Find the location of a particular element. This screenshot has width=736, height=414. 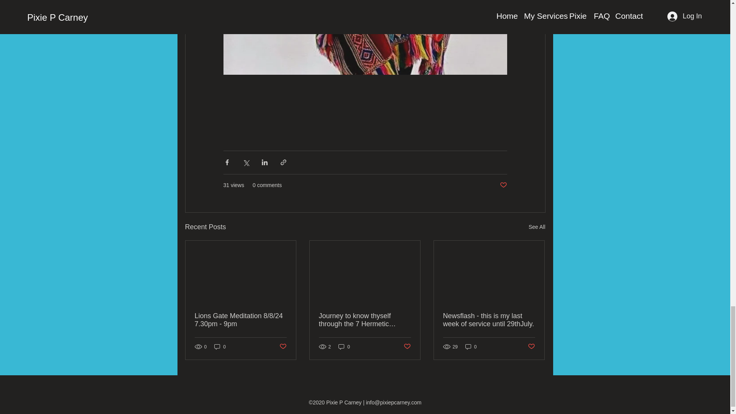

0 is located at coordinates (471, 347).